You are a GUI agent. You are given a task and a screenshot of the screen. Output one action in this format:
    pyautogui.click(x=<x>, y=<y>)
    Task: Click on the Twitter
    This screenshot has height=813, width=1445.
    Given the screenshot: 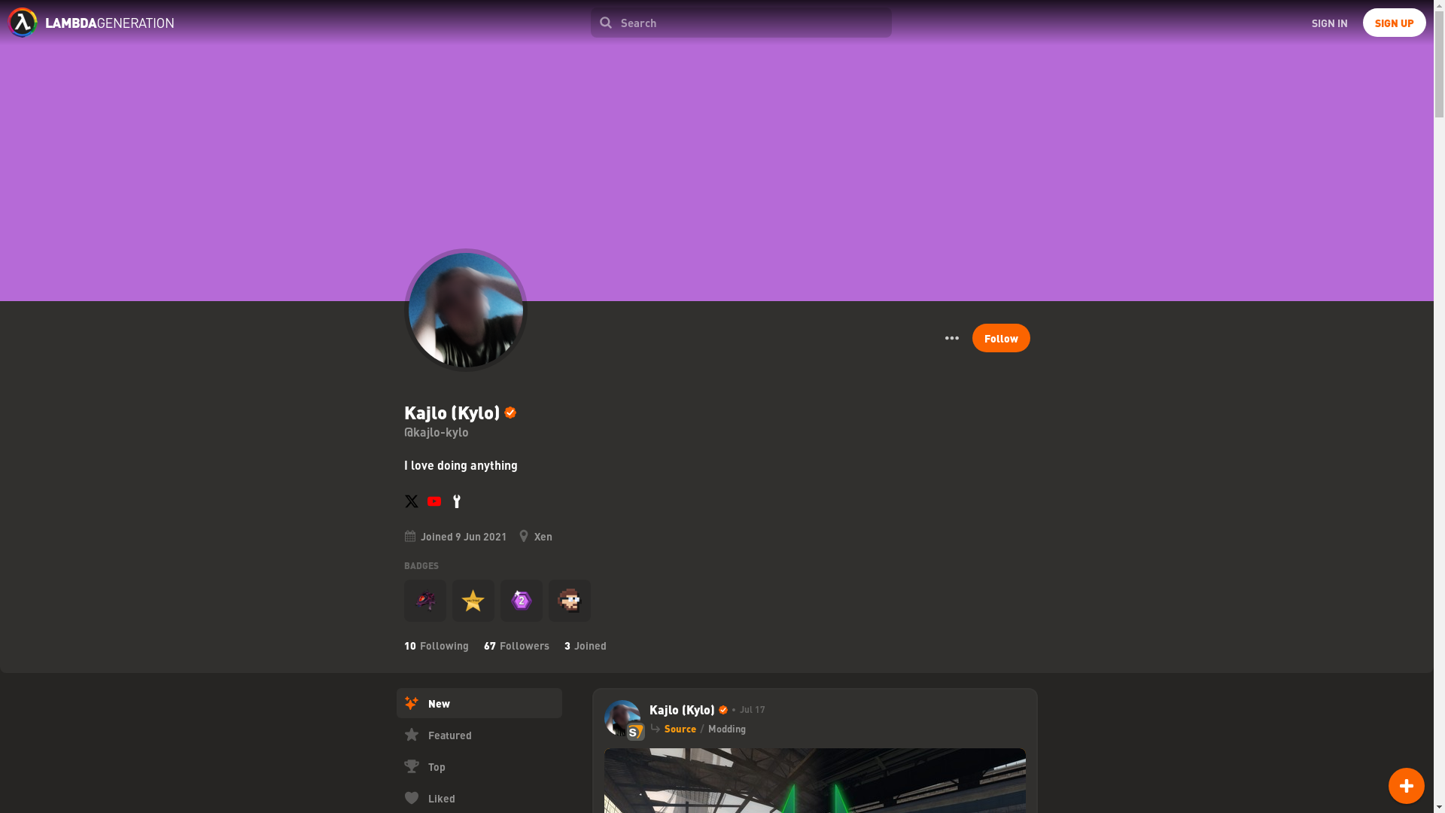 What is the action you would take?
    pyautogui.click(x=411, y=501)
    